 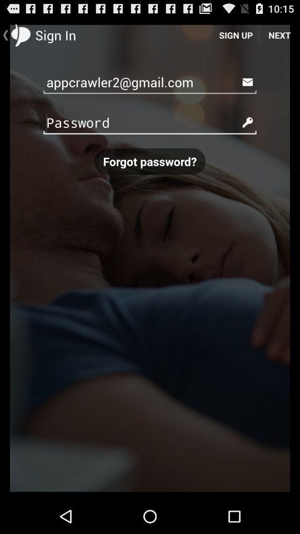 I want to click on open next, so click(x=279, y=34).